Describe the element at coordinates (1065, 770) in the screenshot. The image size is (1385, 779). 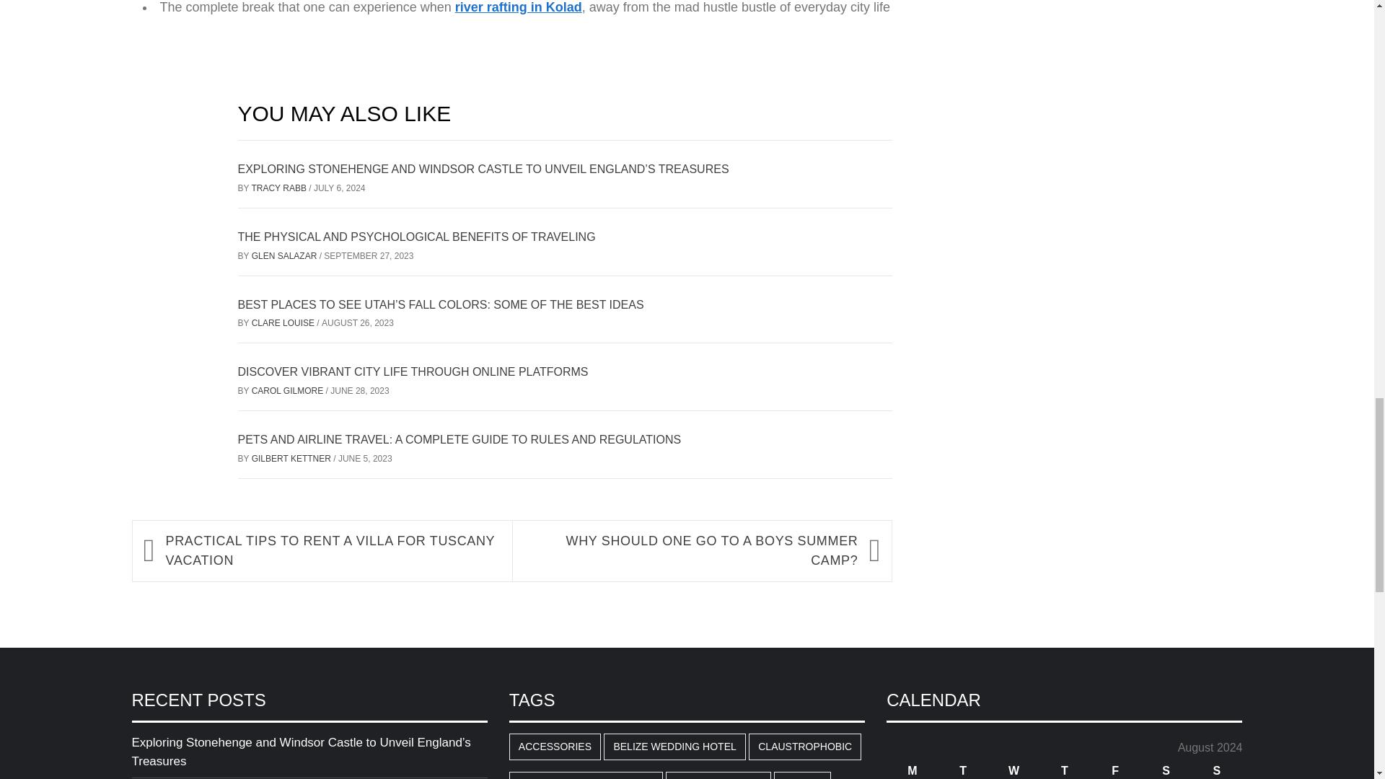
I see `Thursday` at that location.